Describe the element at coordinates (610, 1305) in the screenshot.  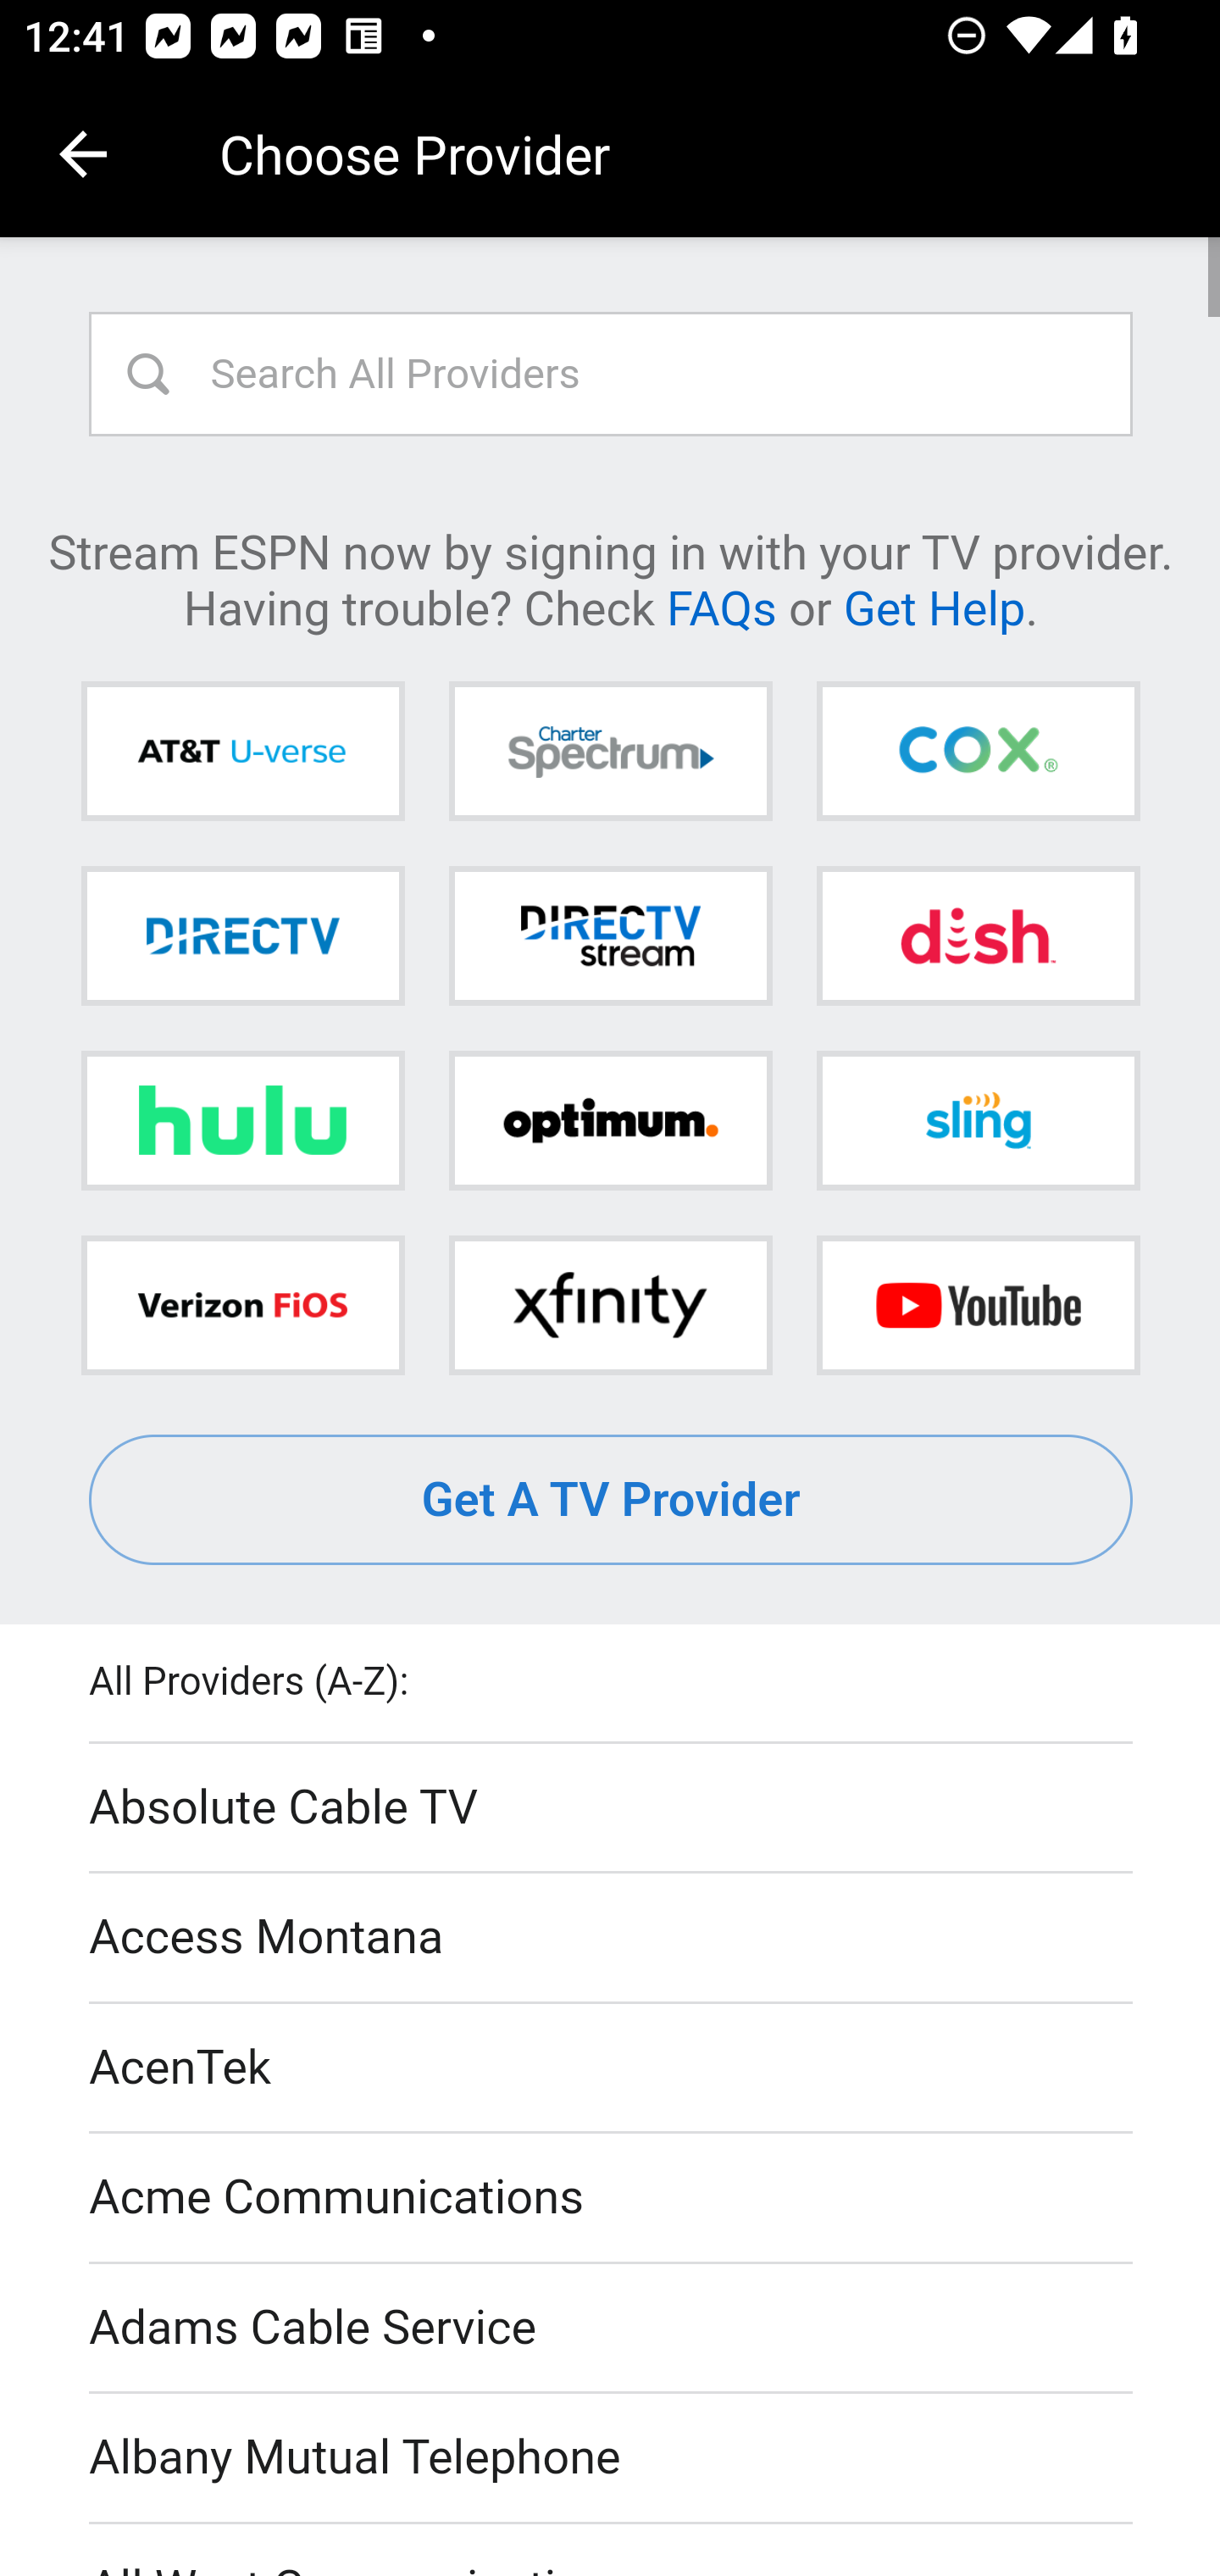
I see `Xfinity` at that location.